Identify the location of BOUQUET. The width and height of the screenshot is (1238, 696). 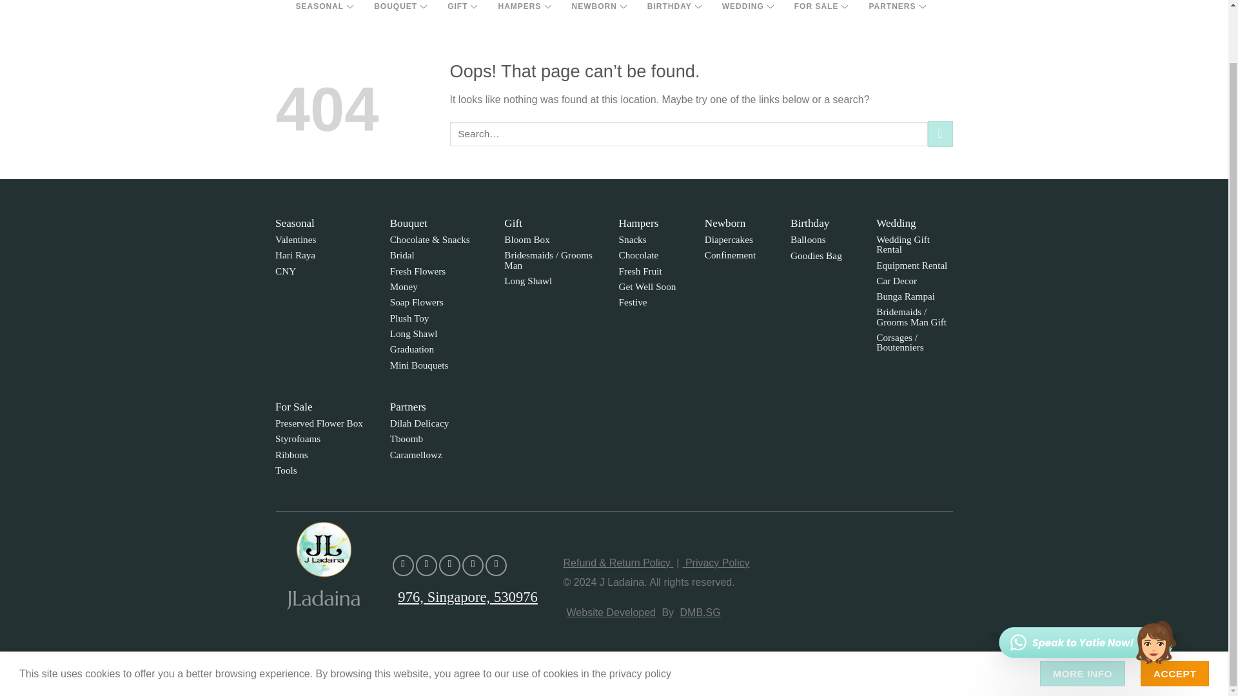
(400, 10).